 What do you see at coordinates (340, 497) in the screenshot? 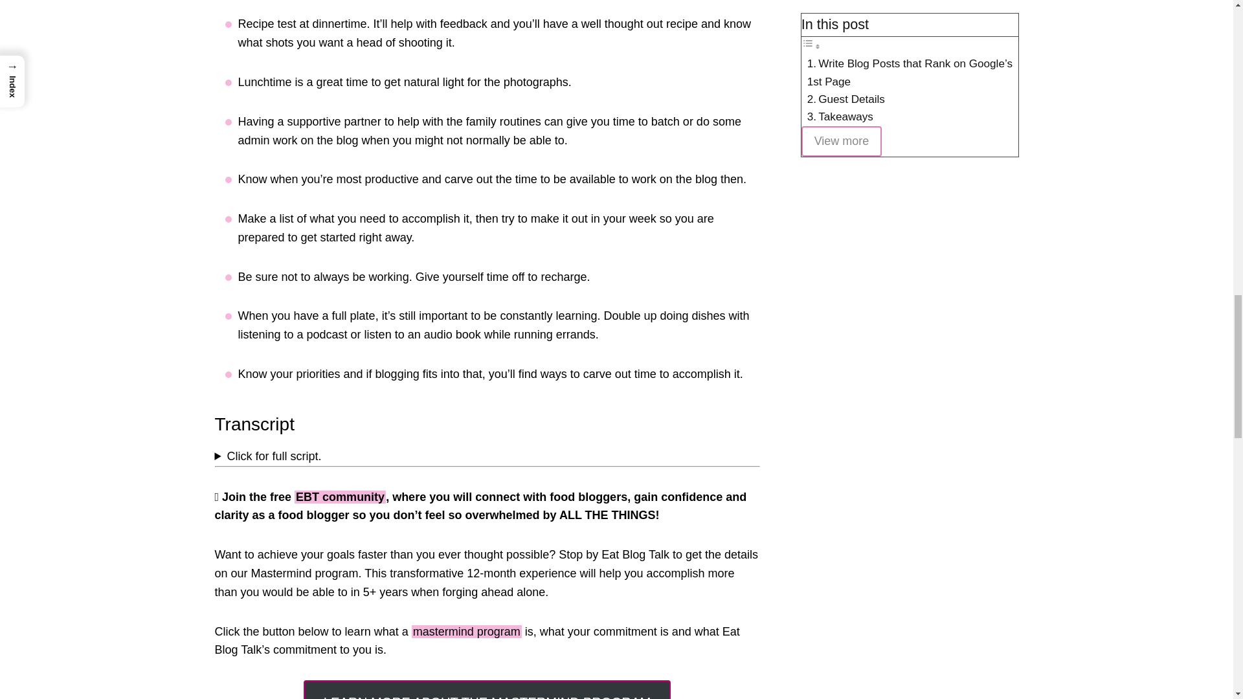
I see `EBT community` at bounding box center [340, 497].